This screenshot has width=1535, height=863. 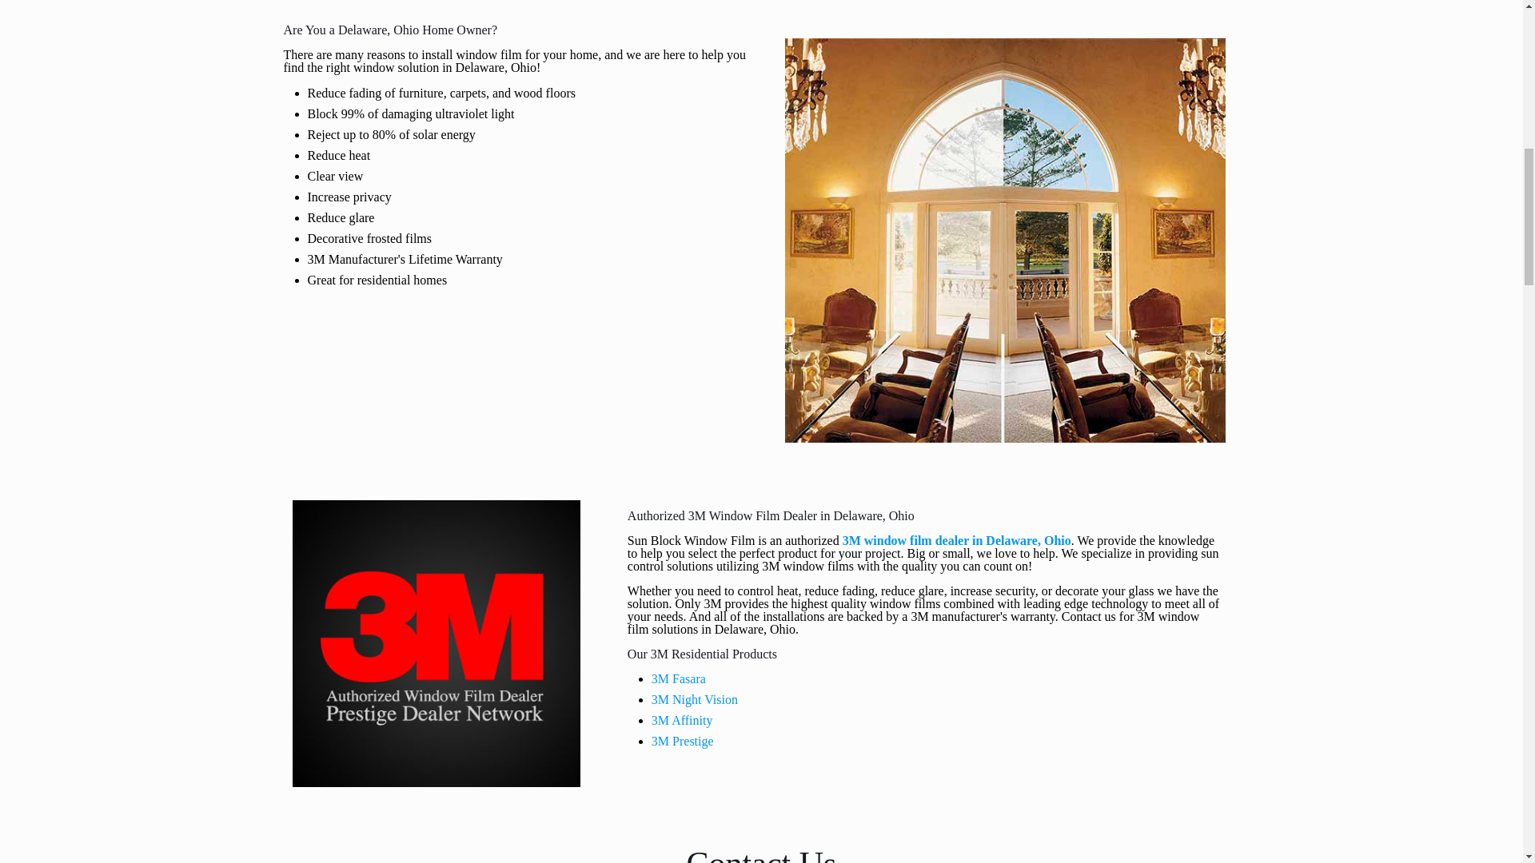 What do you see at coordinates (957, 540) in the screenshot?
I see `3M window film dealer in Delaware, Ohio` at bounding box center [957, 540].